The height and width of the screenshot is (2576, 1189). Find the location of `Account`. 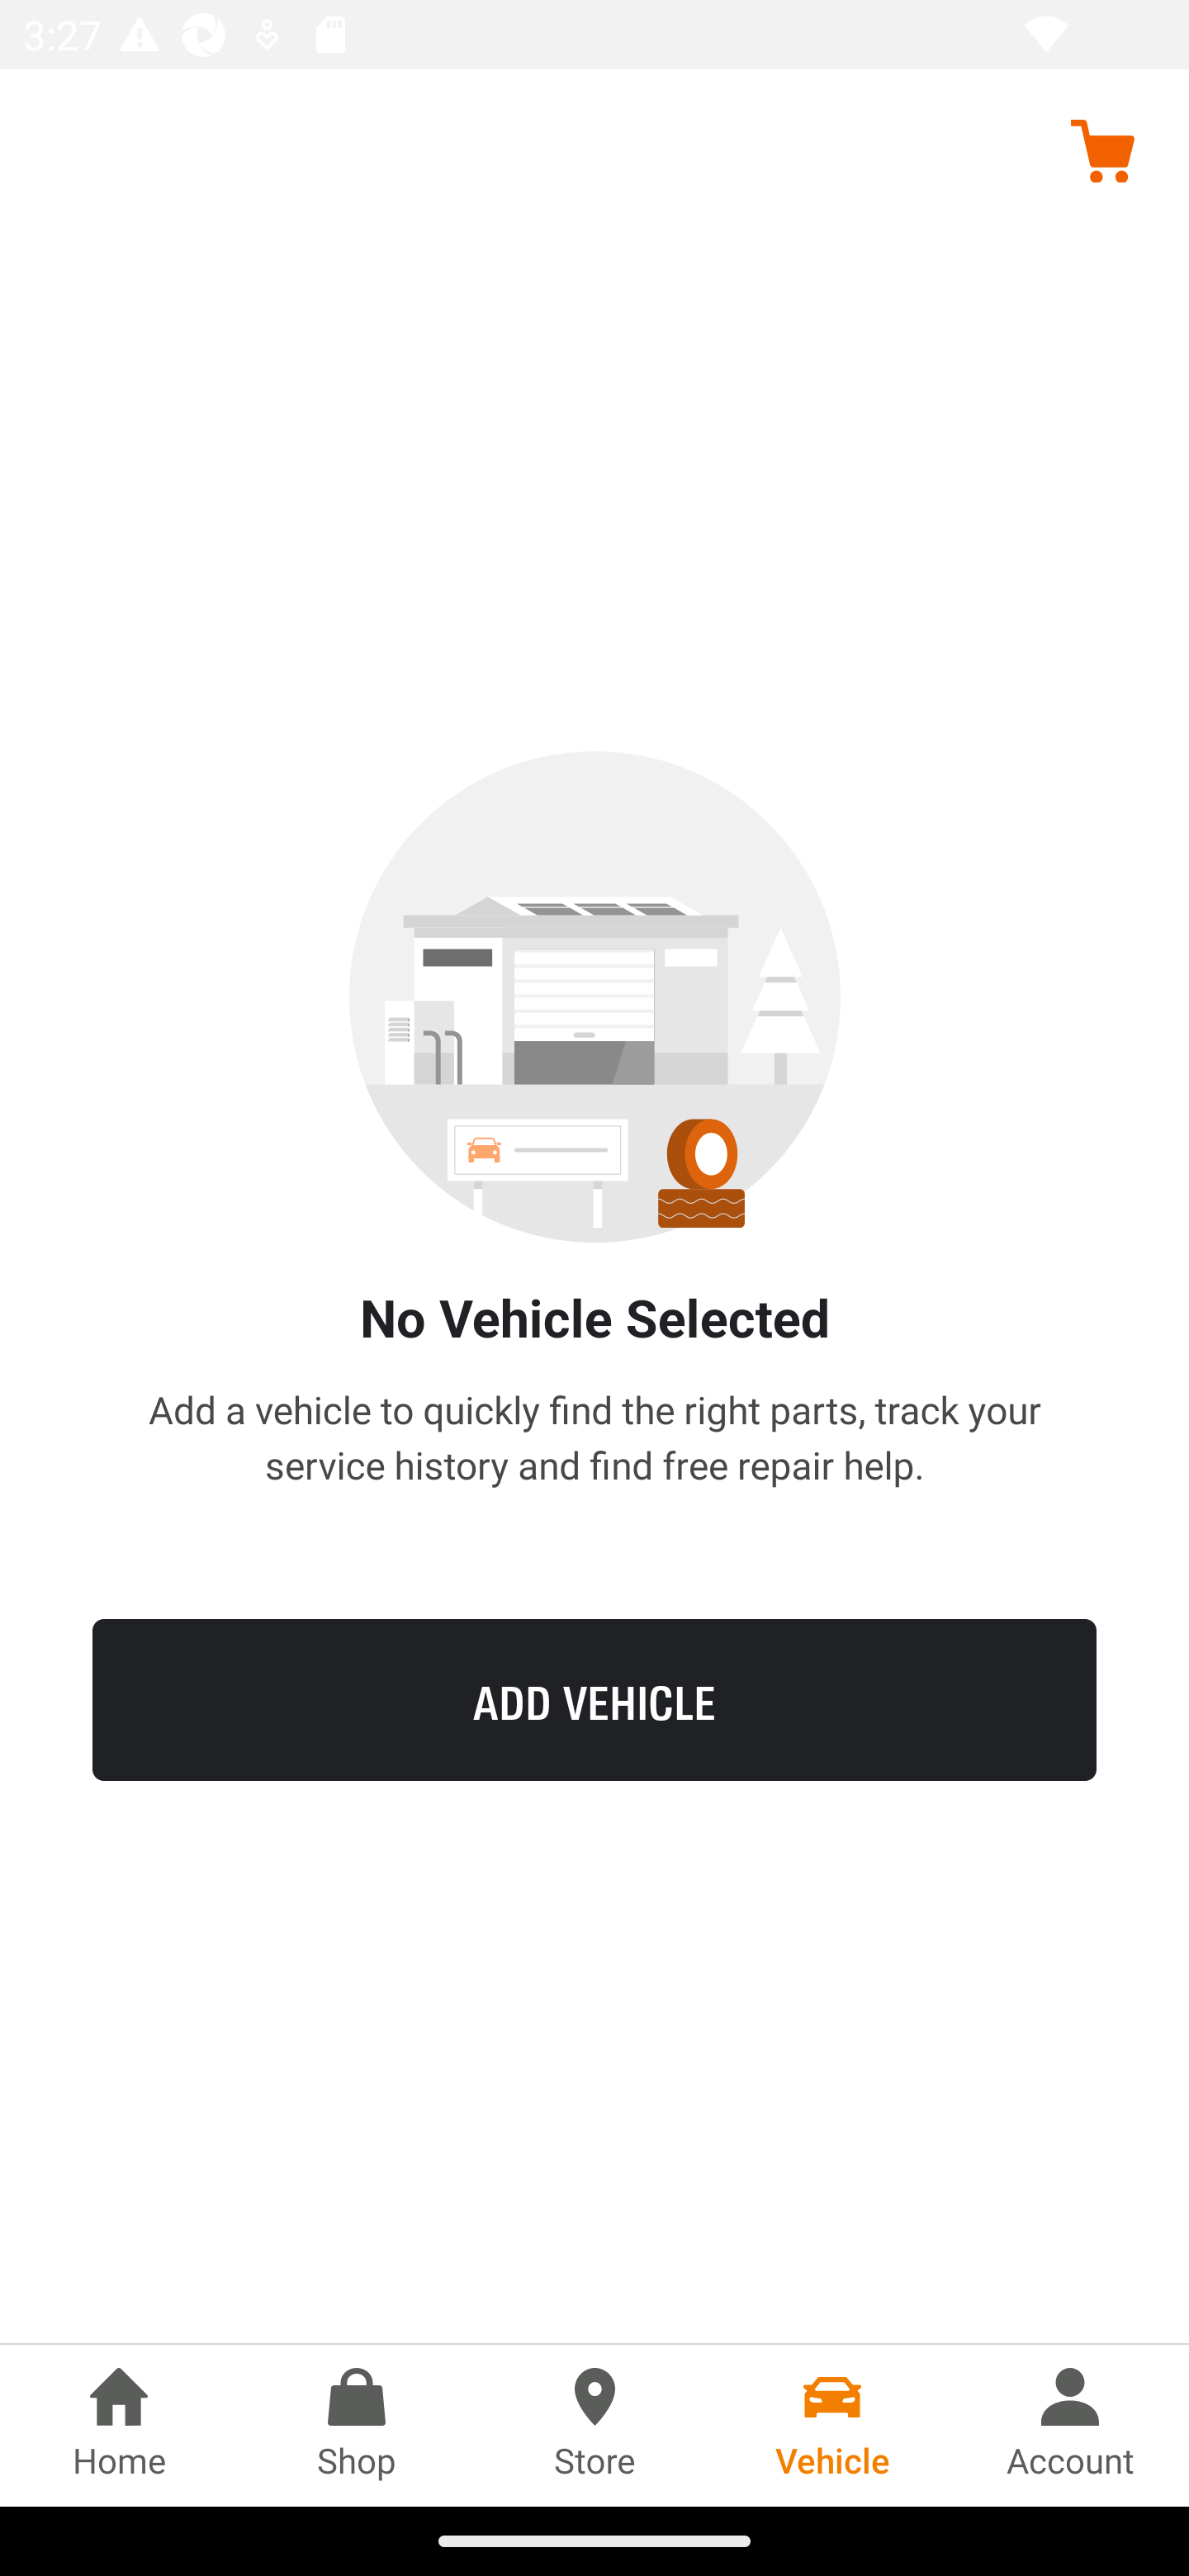

Account is located at coordinates (1070, 2425).